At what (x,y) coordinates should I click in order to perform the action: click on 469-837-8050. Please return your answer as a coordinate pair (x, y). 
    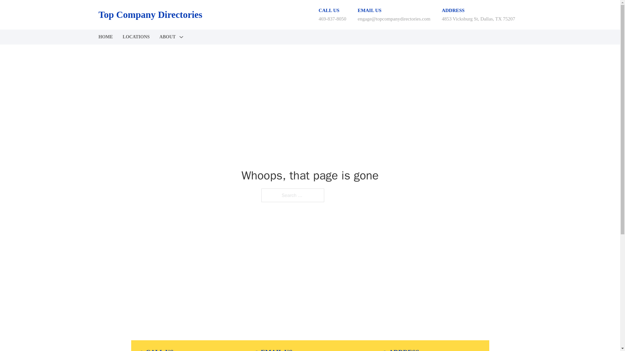
    Looking at the image, I should click on (332, 19).